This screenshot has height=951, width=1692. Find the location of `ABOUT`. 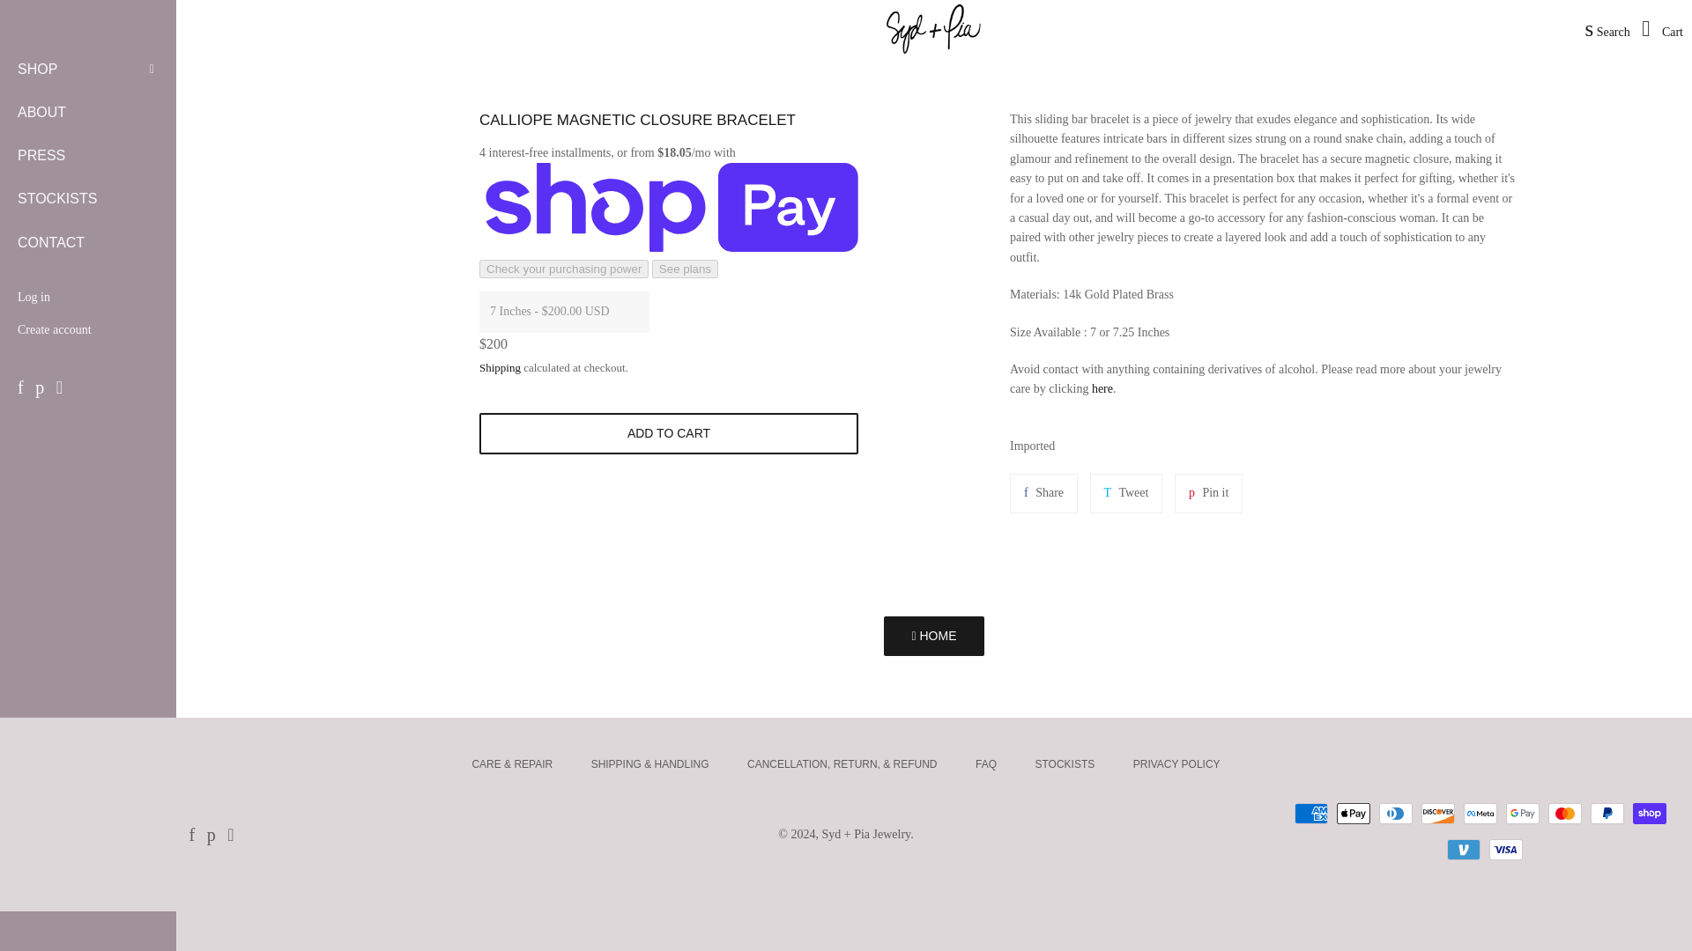

ABOUT is located at coordinates (88, 113).